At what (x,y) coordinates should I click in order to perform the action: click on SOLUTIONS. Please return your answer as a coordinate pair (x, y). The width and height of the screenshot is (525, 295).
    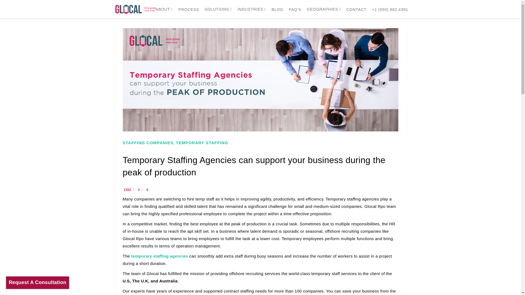
    Looking at the image, I should click on (218, 9).